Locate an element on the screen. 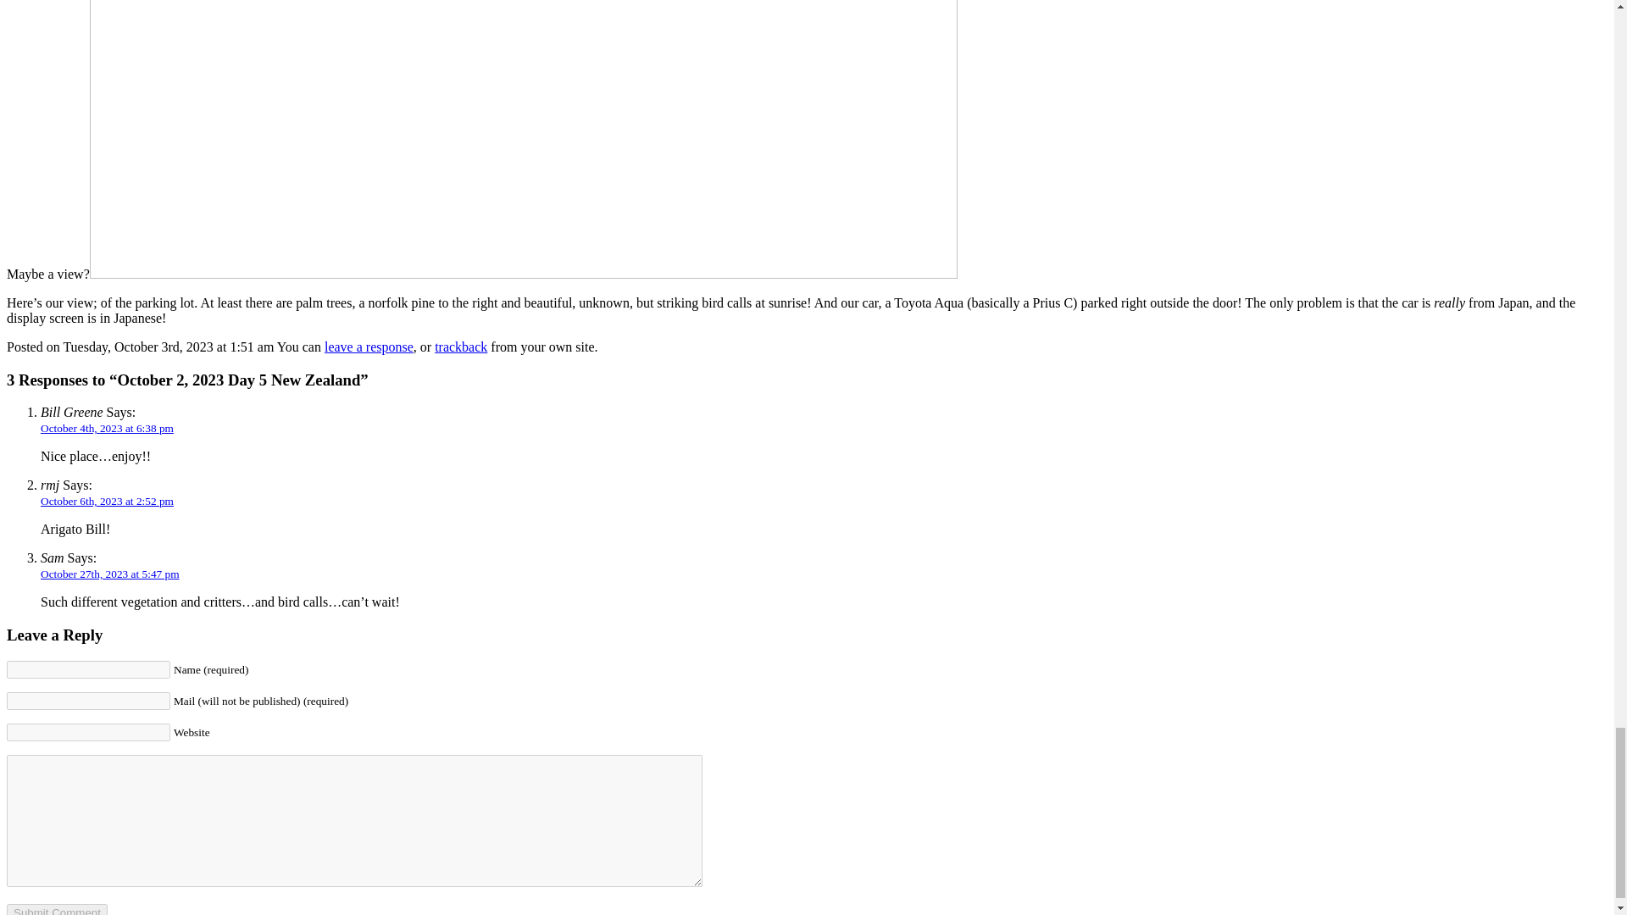  leave a response is located at coordinates (368, 346).